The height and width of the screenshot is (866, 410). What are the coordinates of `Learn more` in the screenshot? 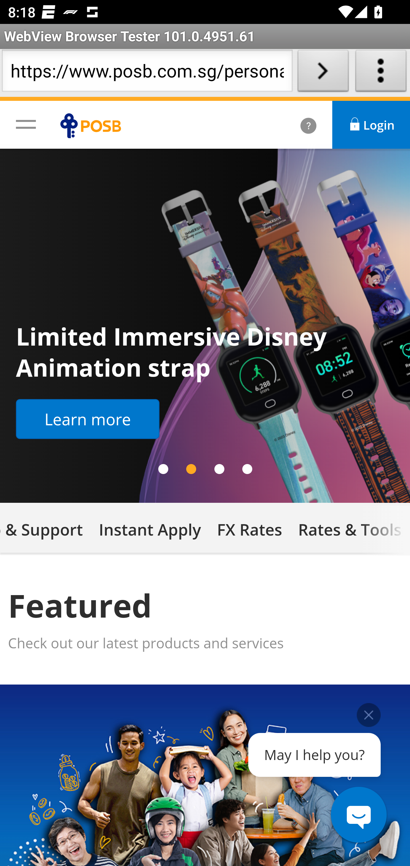 It's located at (88, 419).